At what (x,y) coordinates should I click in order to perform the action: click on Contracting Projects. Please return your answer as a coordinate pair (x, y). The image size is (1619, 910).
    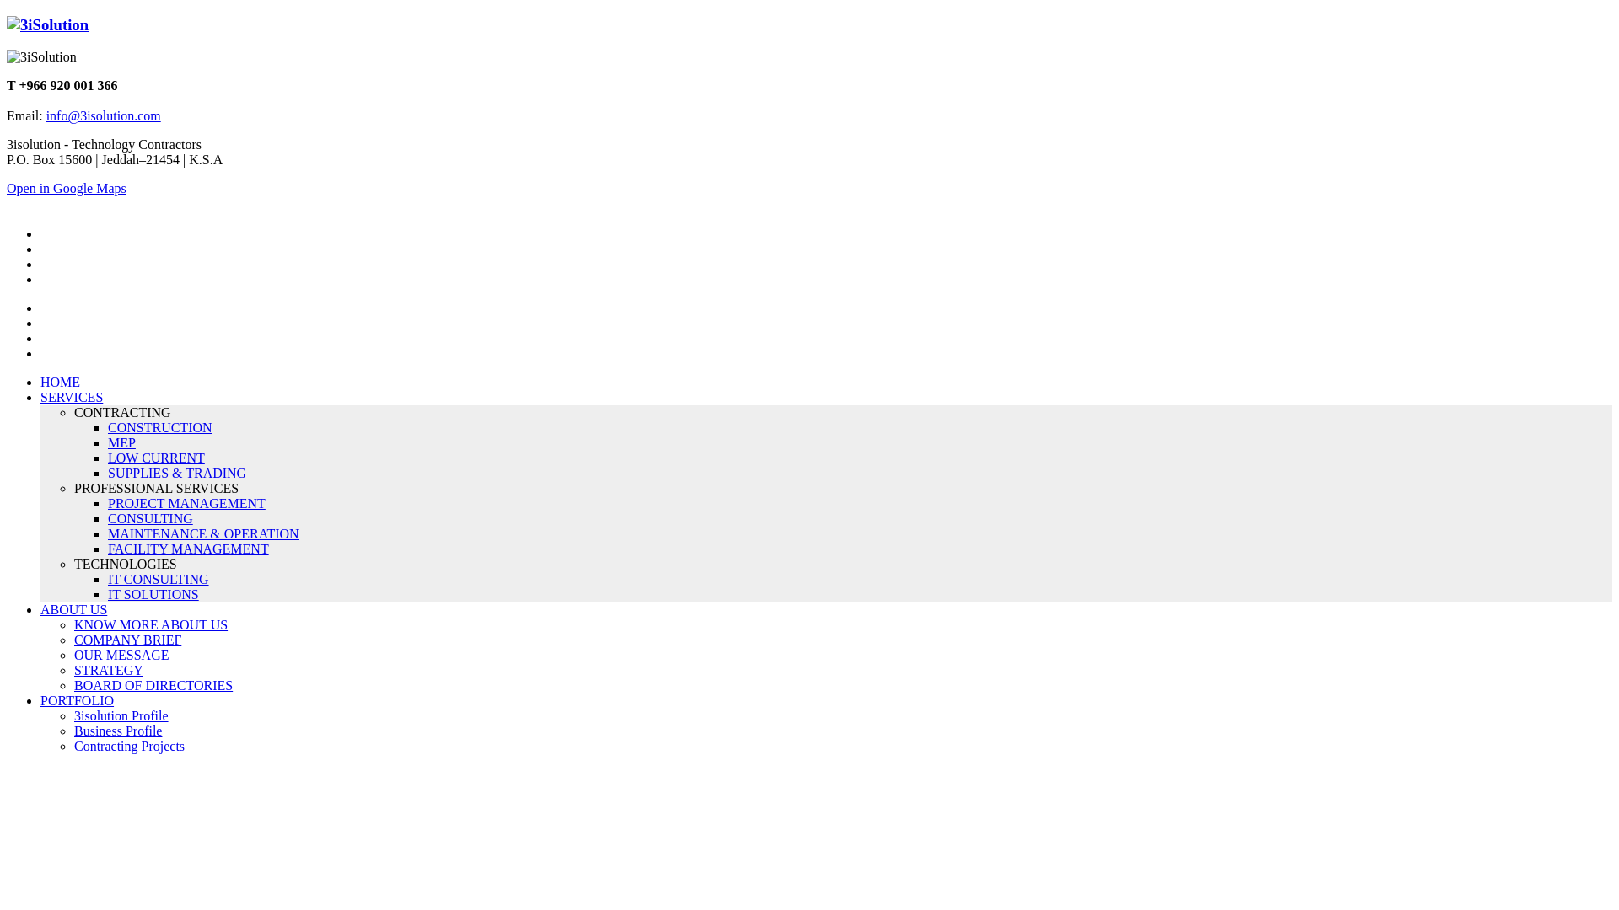
    Looking at the image, I should click on (130, 746).